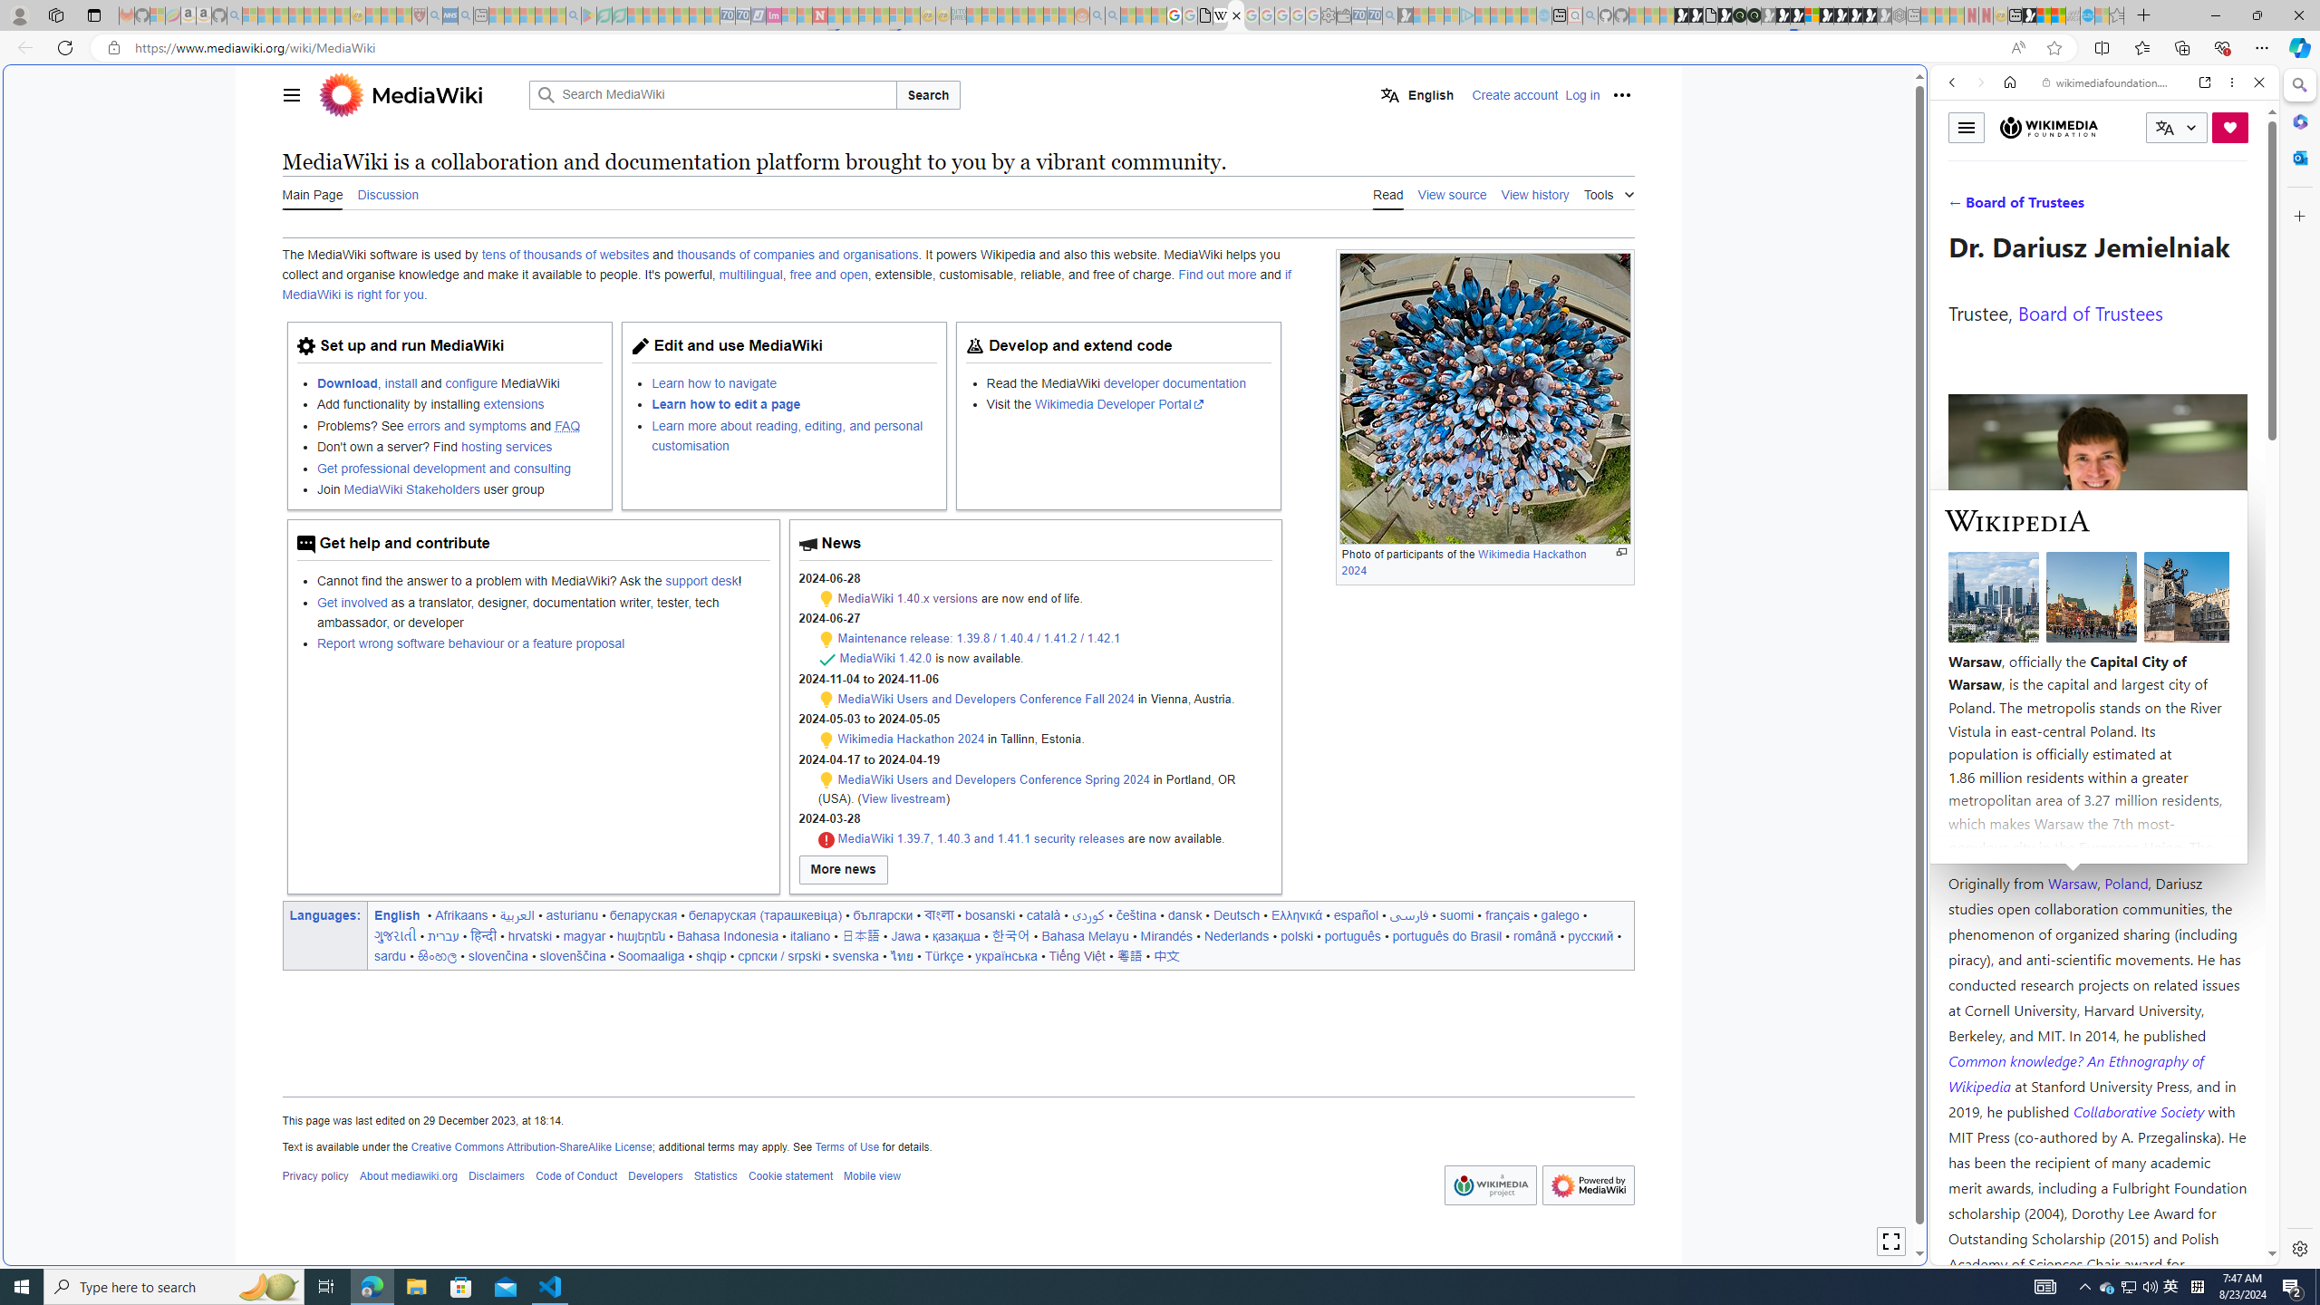  Describe the element at coordinates (346, 382) in the screenshot. I see `Download` at that location.